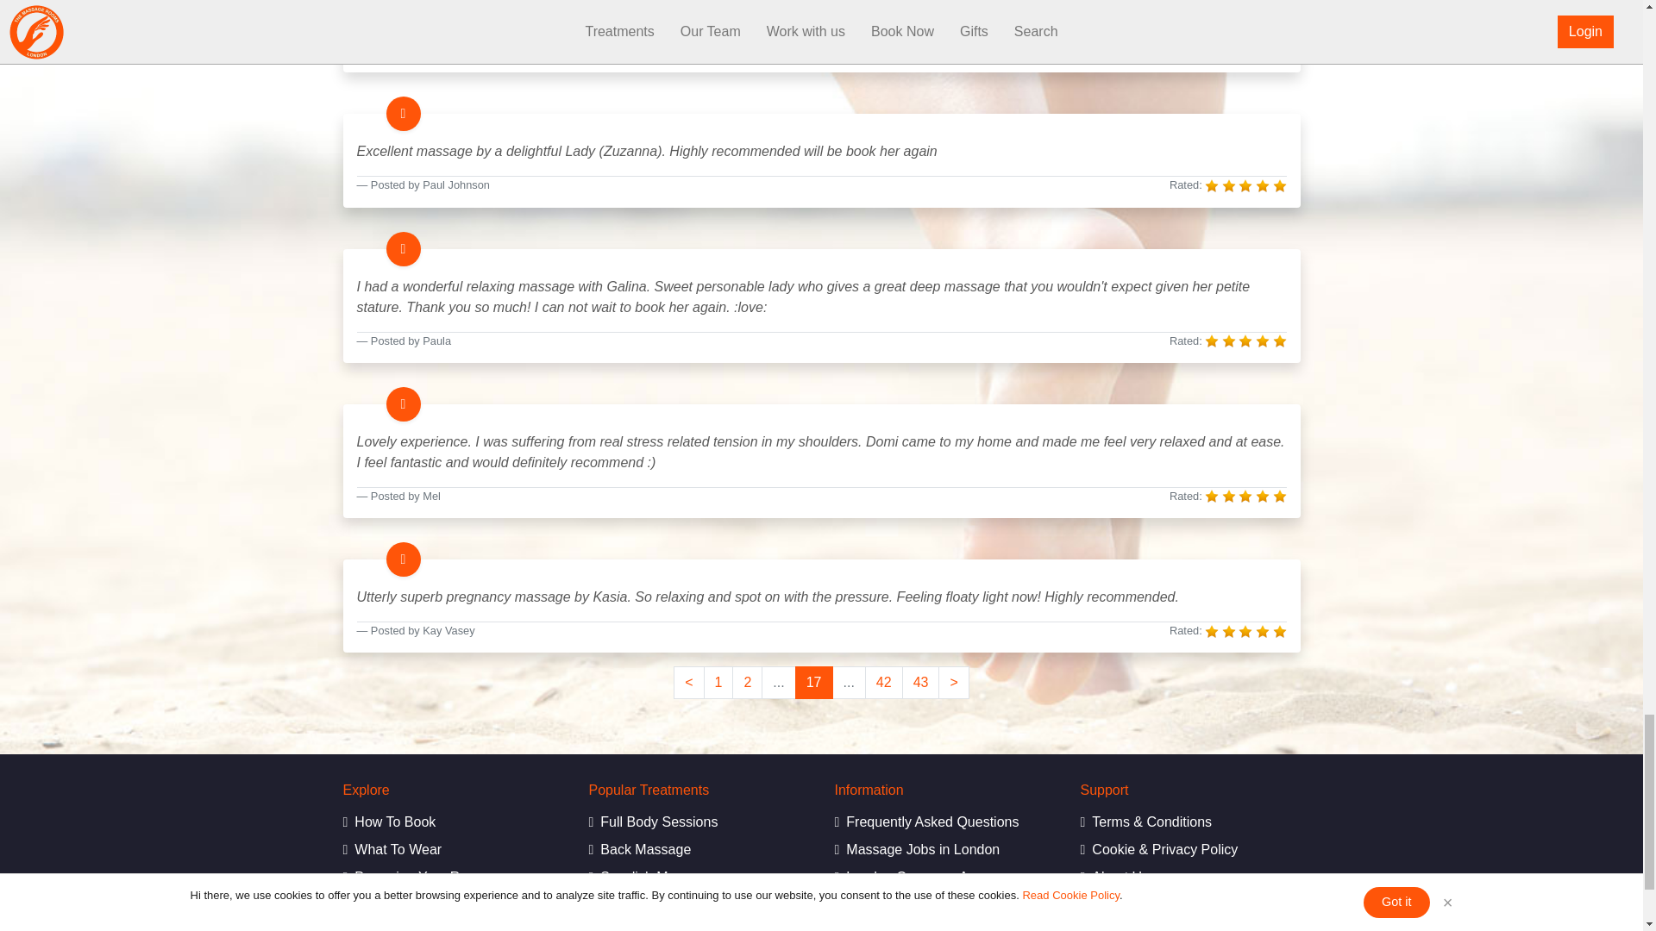 This screenshot has width=1656, height=931. What do you see at coordinates (452, 927) in the screenshot?
I see `Why You'll Love Our Massages` at bounding box center [452, 927].